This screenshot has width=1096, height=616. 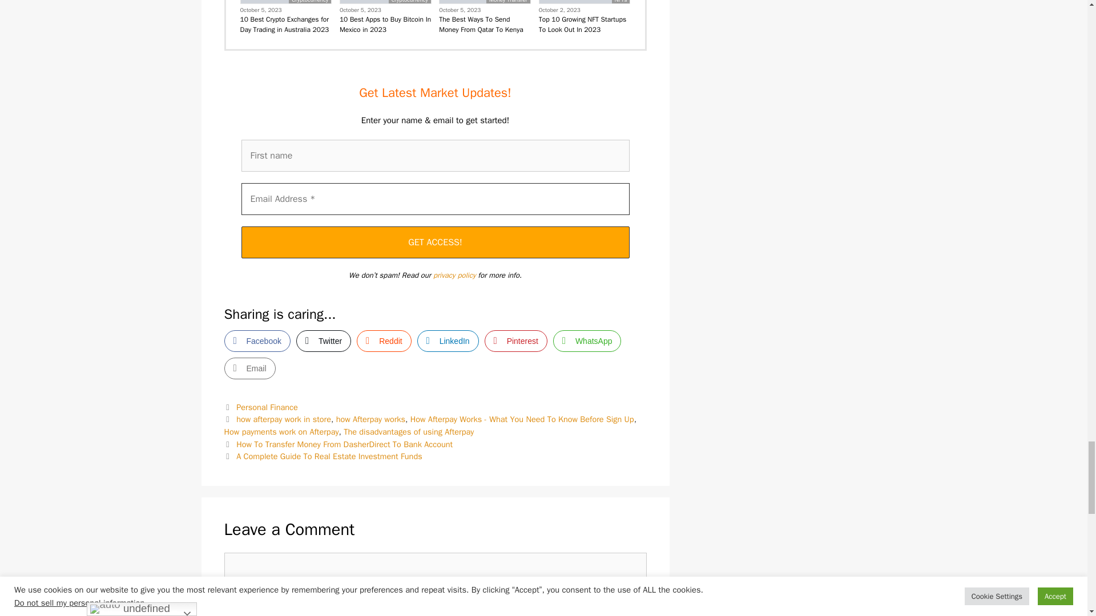 What do you see at coordinates (435, 242) in the screenshot?
I see `GET ACCESS!` at bounding box center [435, 242].